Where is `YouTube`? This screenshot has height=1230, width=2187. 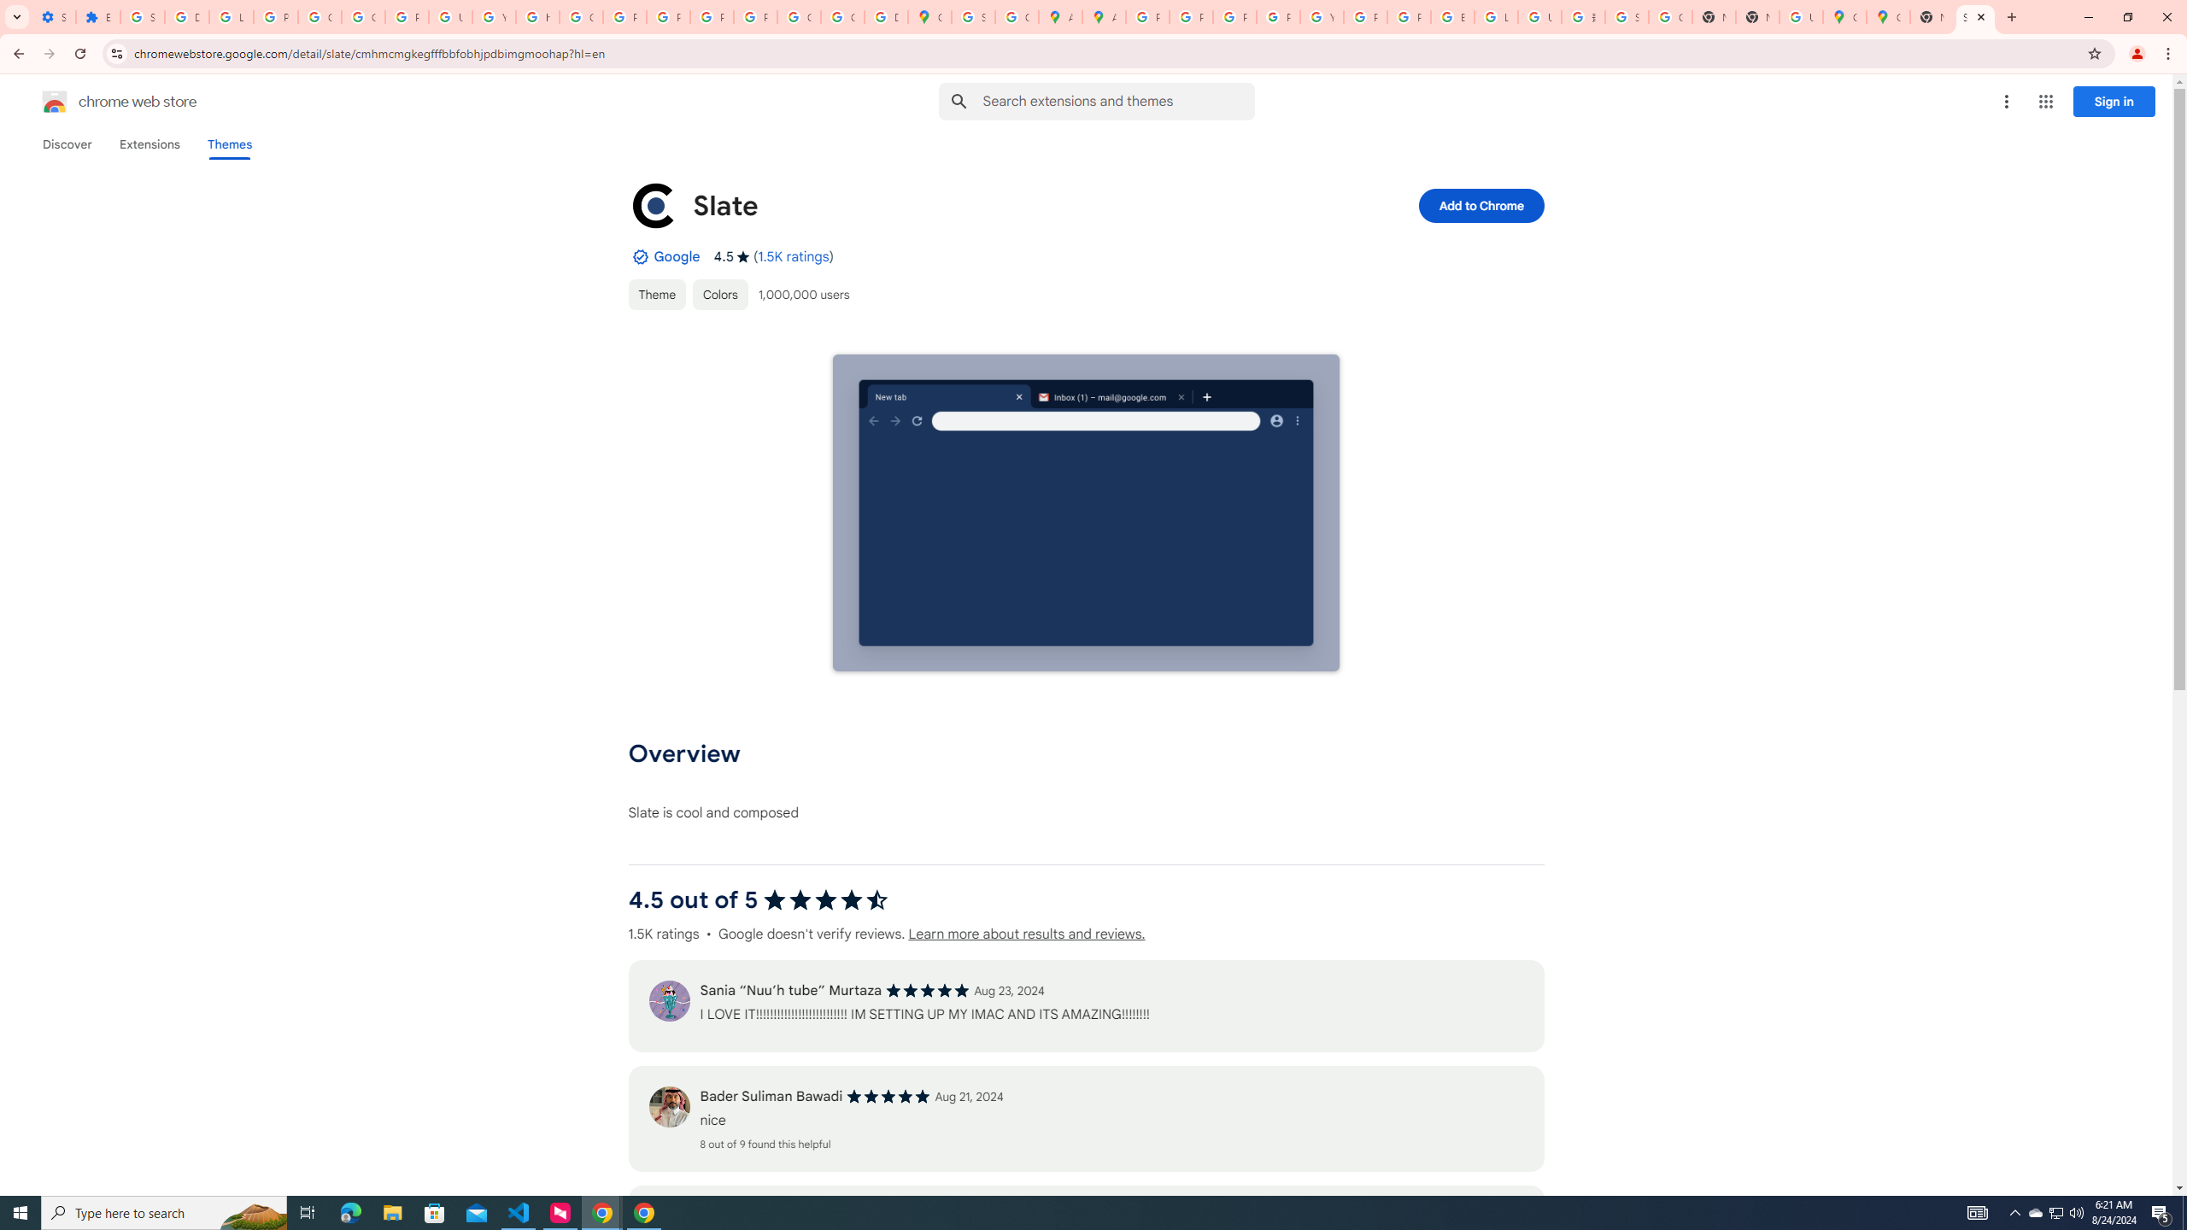
YouTube is located at coordinates (492, 17).